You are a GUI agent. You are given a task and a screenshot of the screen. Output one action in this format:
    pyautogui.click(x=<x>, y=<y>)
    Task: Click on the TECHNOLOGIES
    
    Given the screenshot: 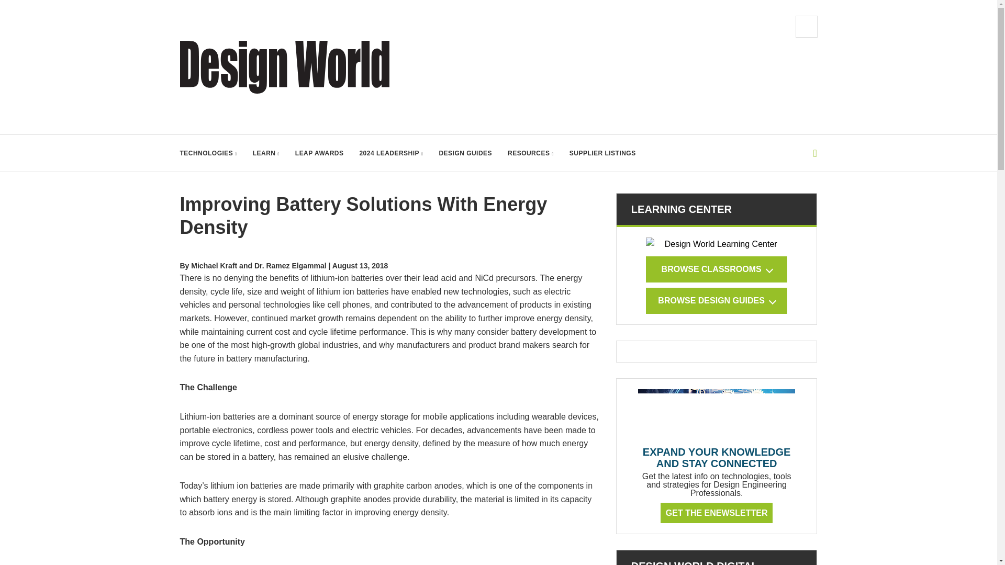 What is the action you would take?
    pyautogui.click(x=208, y=153)
    